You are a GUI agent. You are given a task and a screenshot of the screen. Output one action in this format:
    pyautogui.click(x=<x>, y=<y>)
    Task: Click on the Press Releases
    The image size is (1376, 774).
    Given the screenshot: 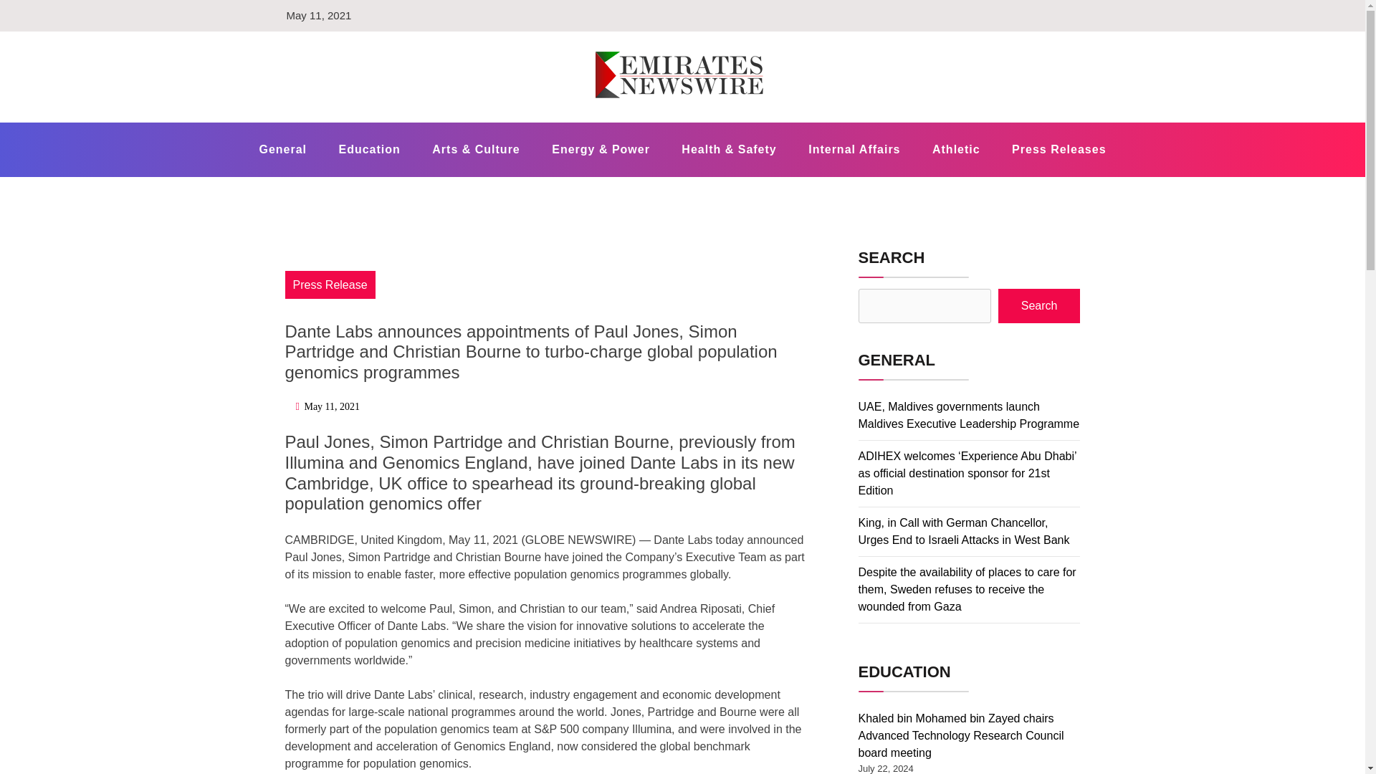 What is the action you would take?
    pyautogui.click(x=1059, y=149)
    